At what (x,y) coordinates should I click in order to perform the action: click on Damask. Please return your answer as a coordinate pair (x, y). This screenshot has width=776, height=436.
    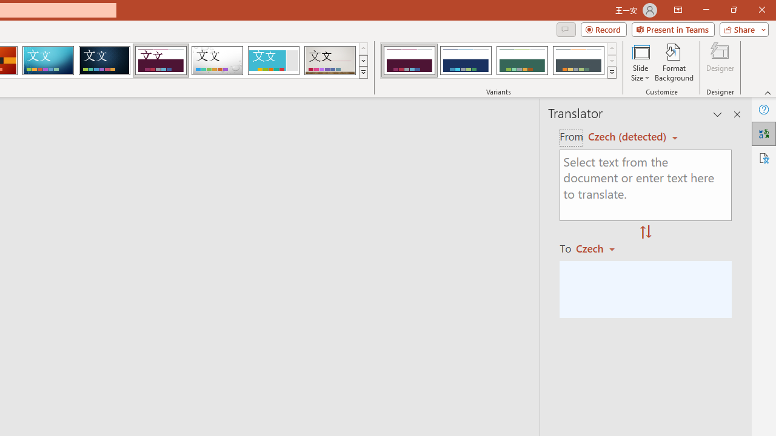
    Looking at the image, I should click on (104, 61).